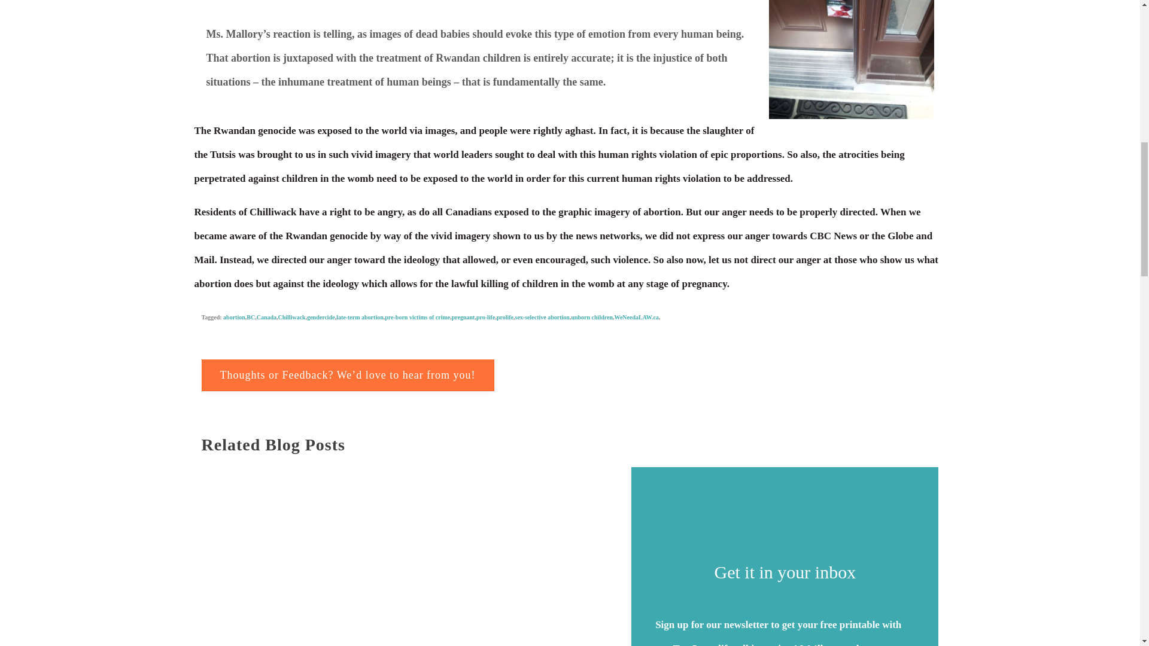  What do you see at coordinates (463, 317) in the screenshot?
I see `pregnant` at bounding box center [463, 317].